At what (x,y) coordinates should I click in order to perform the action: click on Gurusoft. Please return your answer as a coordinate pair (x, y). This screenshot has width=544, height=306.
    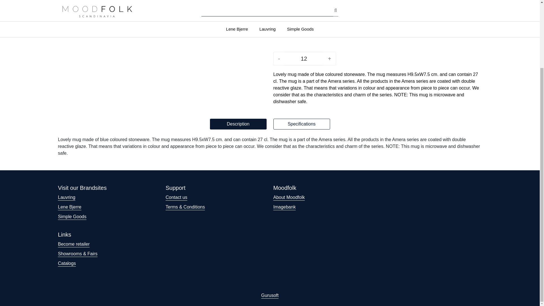
    Looking at the image, I should click on (270, 295).